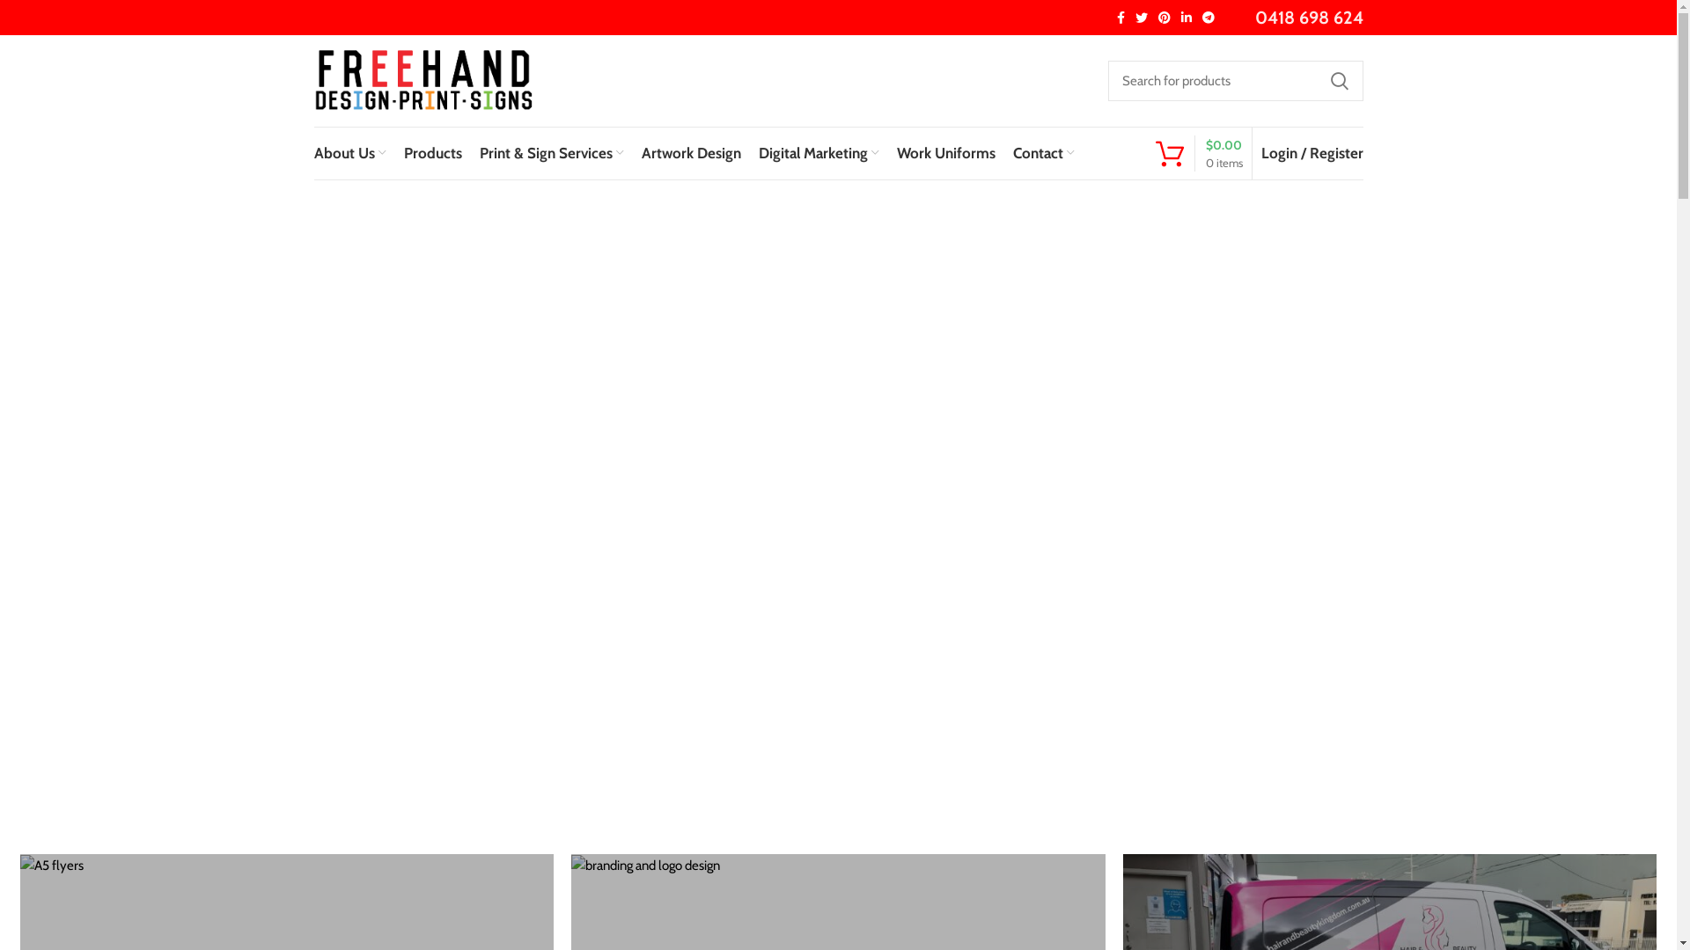  Describe the element at coordinates (349, 153) in the screenshot. I see `About Us` at that location.